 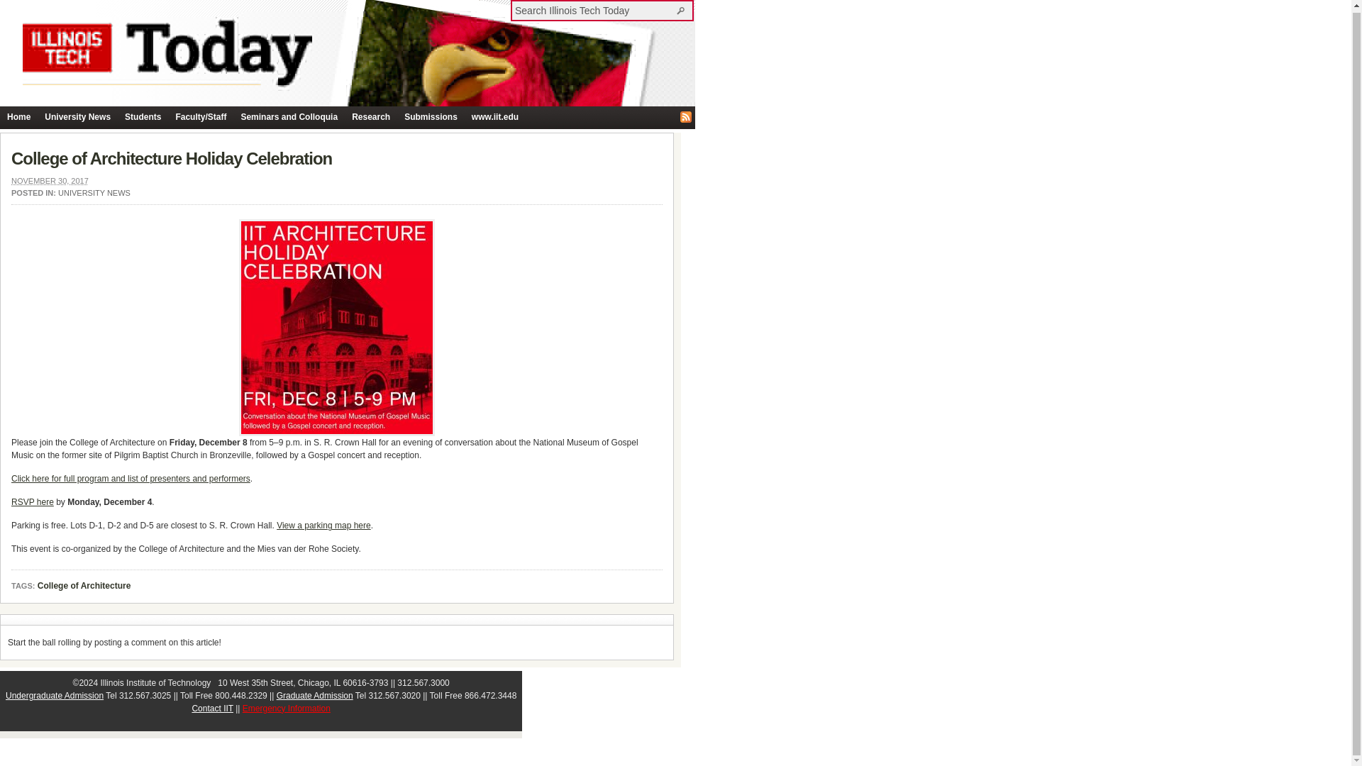 I want to click on View a parking map here, so click(x=323, y=526).